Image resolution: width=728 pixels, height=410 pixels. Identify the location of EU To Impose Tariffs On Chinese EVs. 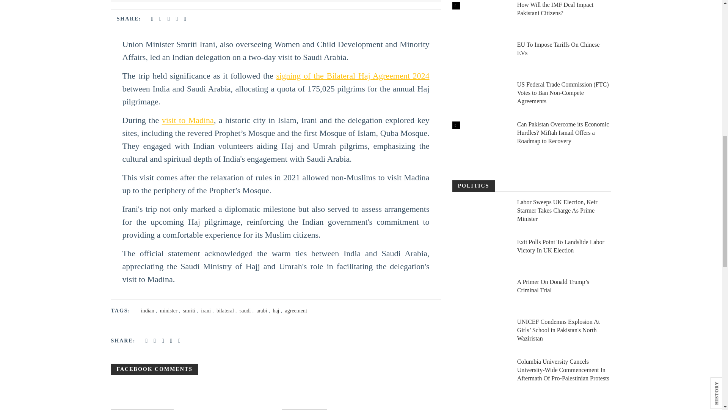
(480, 58).